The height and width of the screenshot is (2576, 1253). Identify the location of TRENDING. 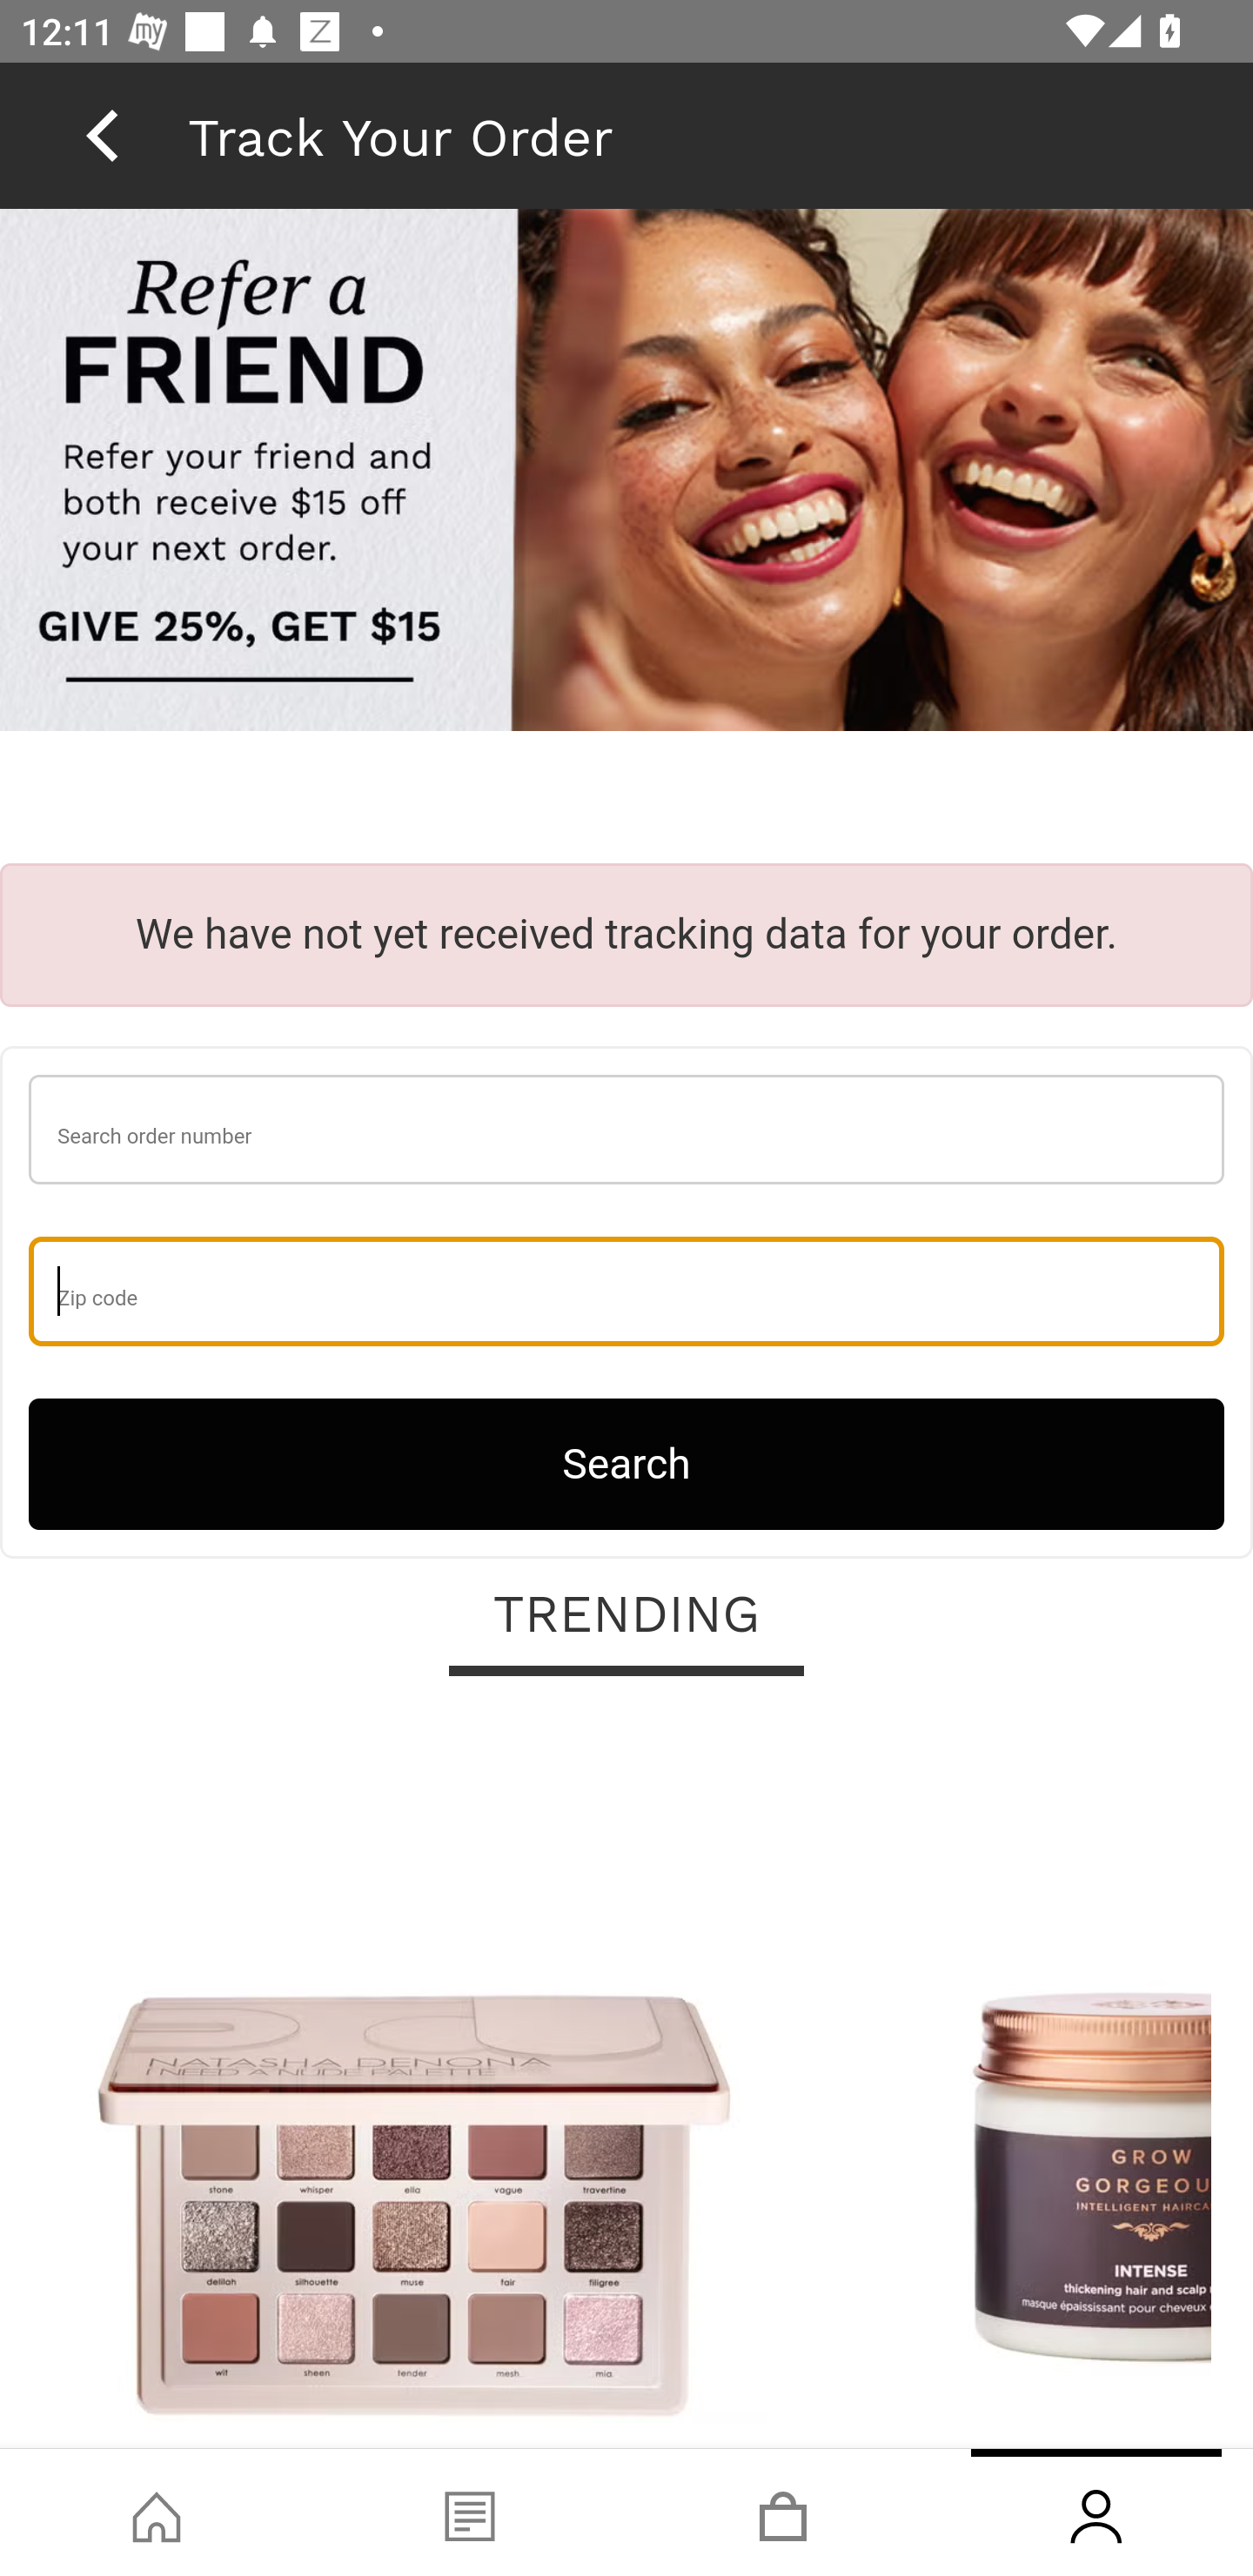
(626, 1615).